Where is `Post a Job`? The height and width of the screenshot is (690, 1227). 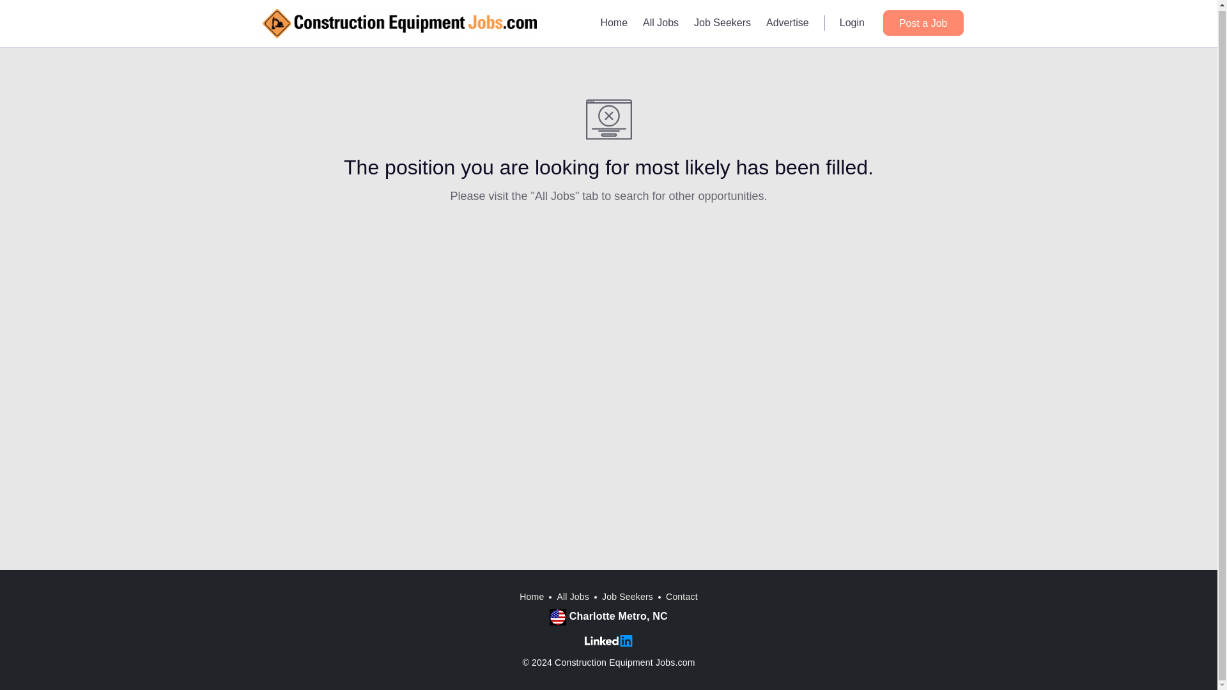 Post a Job is located at coordinates (923, 22).